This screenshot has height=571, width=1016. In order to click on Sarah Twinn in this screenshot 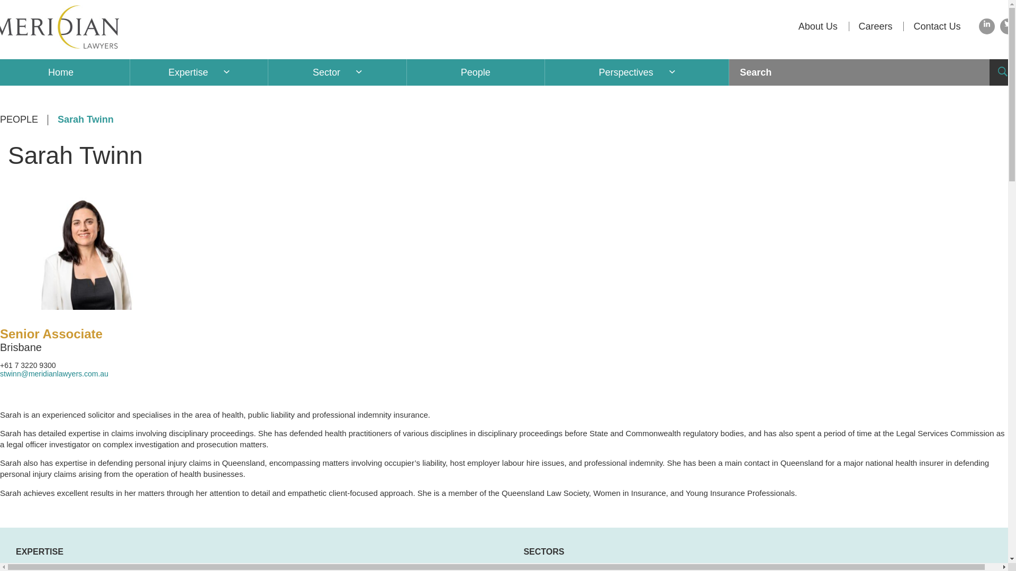, I will do `click(86, 120)`.